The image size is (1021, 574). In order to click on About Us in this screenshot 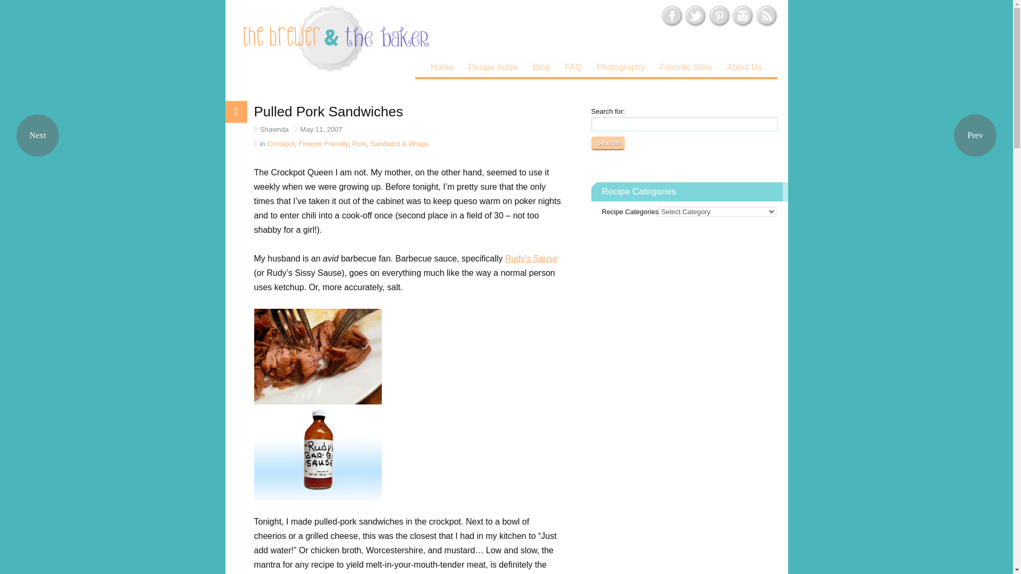, I will do `click(744, 67)`.